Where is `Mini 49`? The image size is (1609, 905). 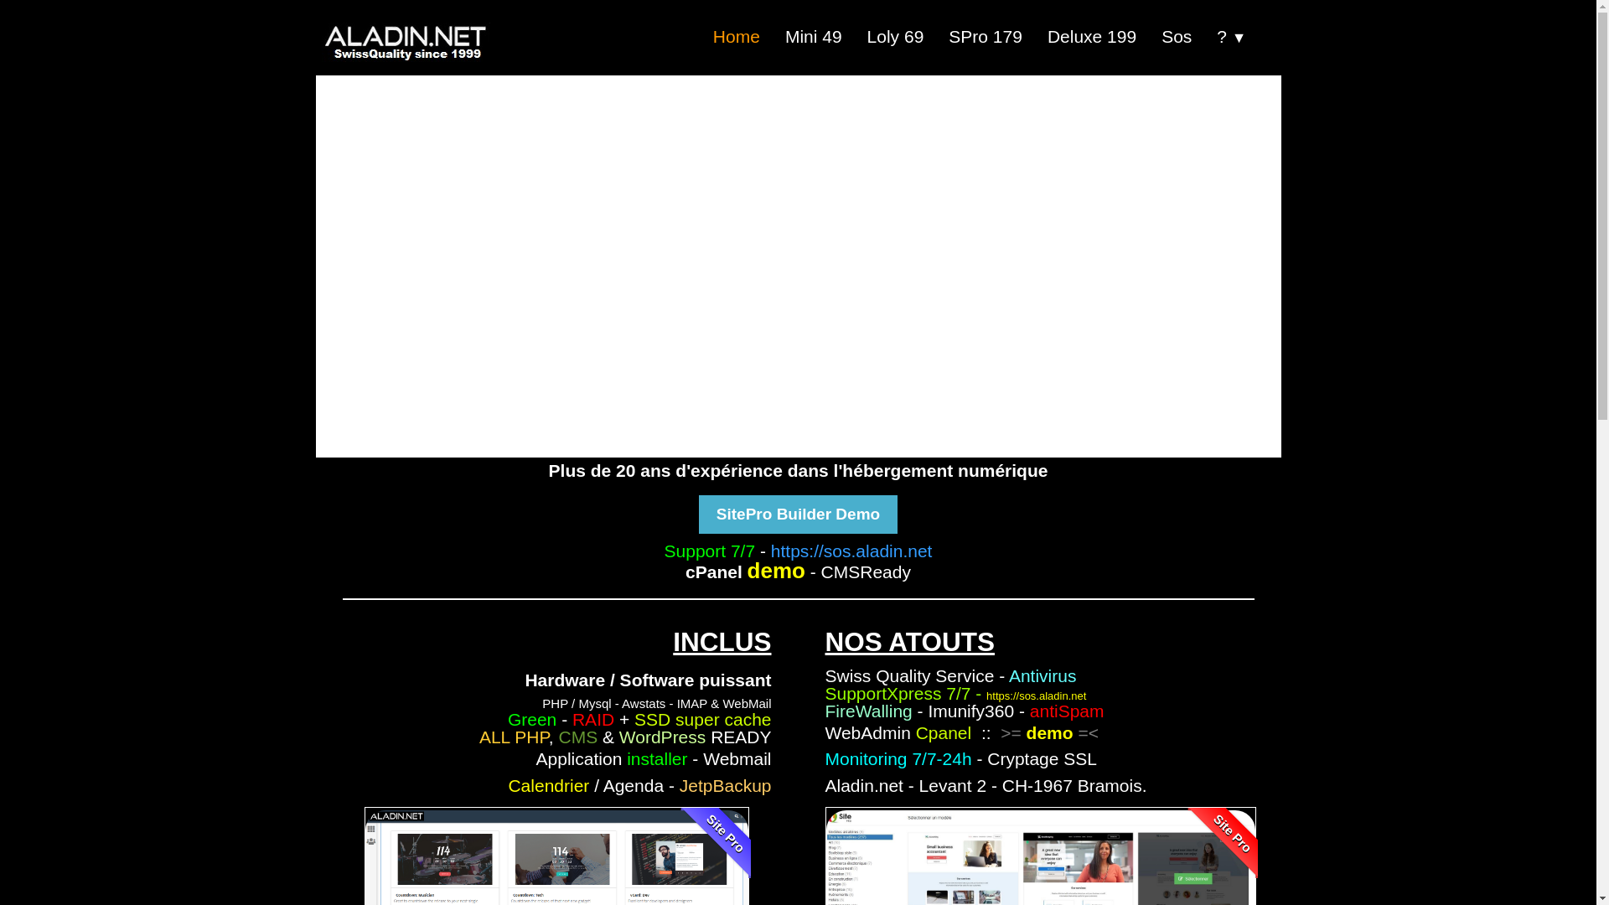
Mini 49 is located at coordinates (814, 37).